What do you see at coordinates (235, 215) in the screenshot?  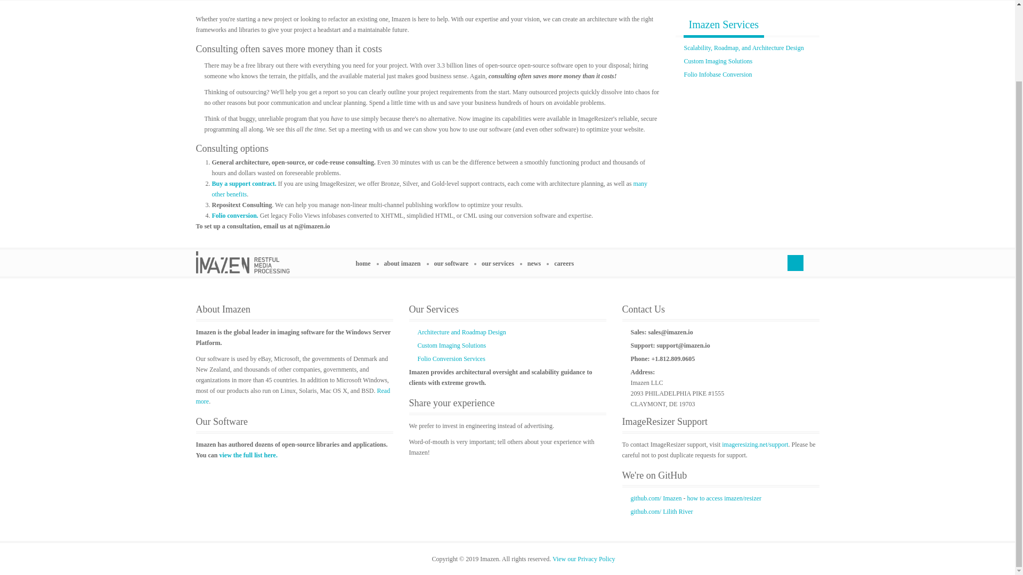 I see `Folio conversion.` at bounding box center [235, 215].